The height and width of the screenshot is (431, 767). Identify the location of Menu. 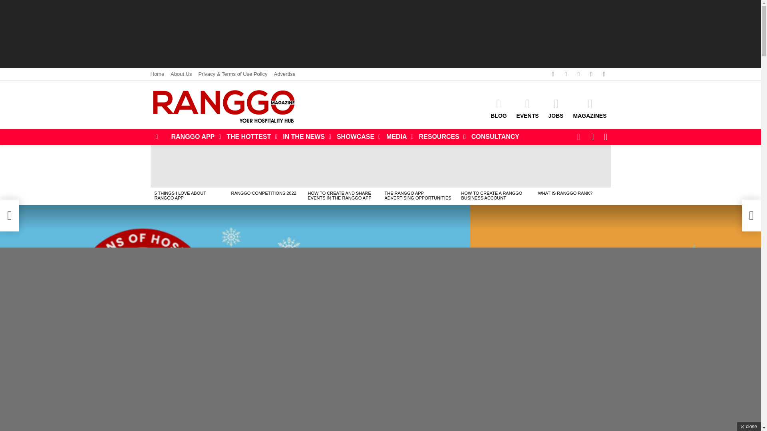
(157, 136).